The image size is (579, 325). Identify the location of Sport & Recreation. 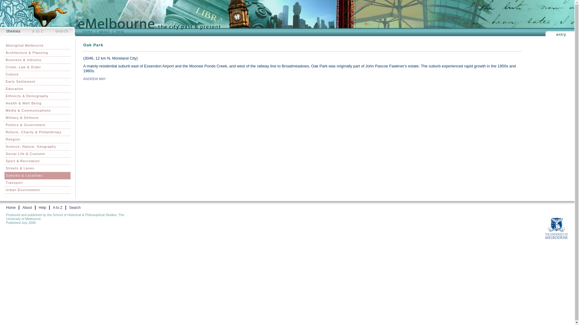
(37, 161).